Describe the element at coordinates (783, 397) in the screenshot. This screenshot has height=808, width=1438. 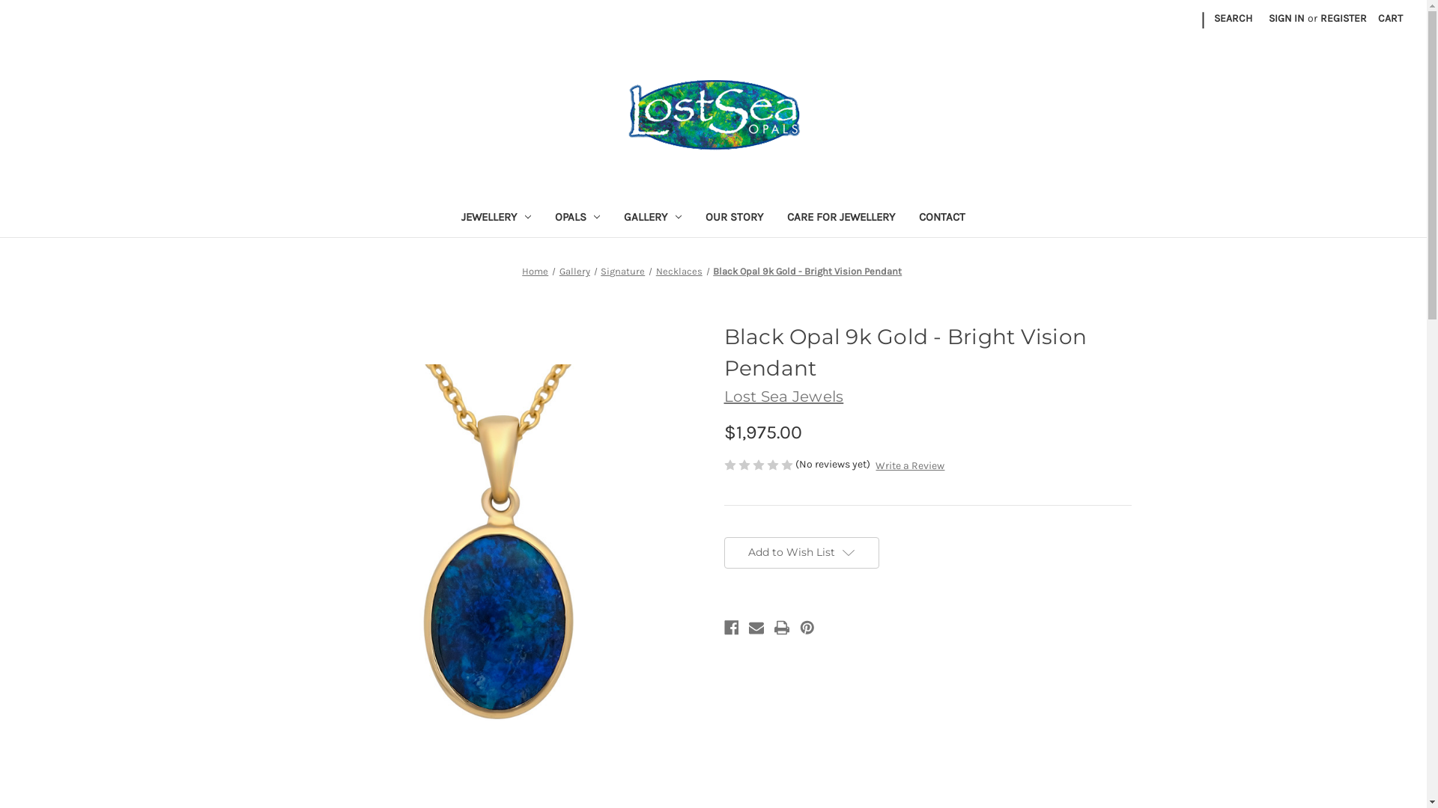
I see `Lost Sea Jewels` at that location.